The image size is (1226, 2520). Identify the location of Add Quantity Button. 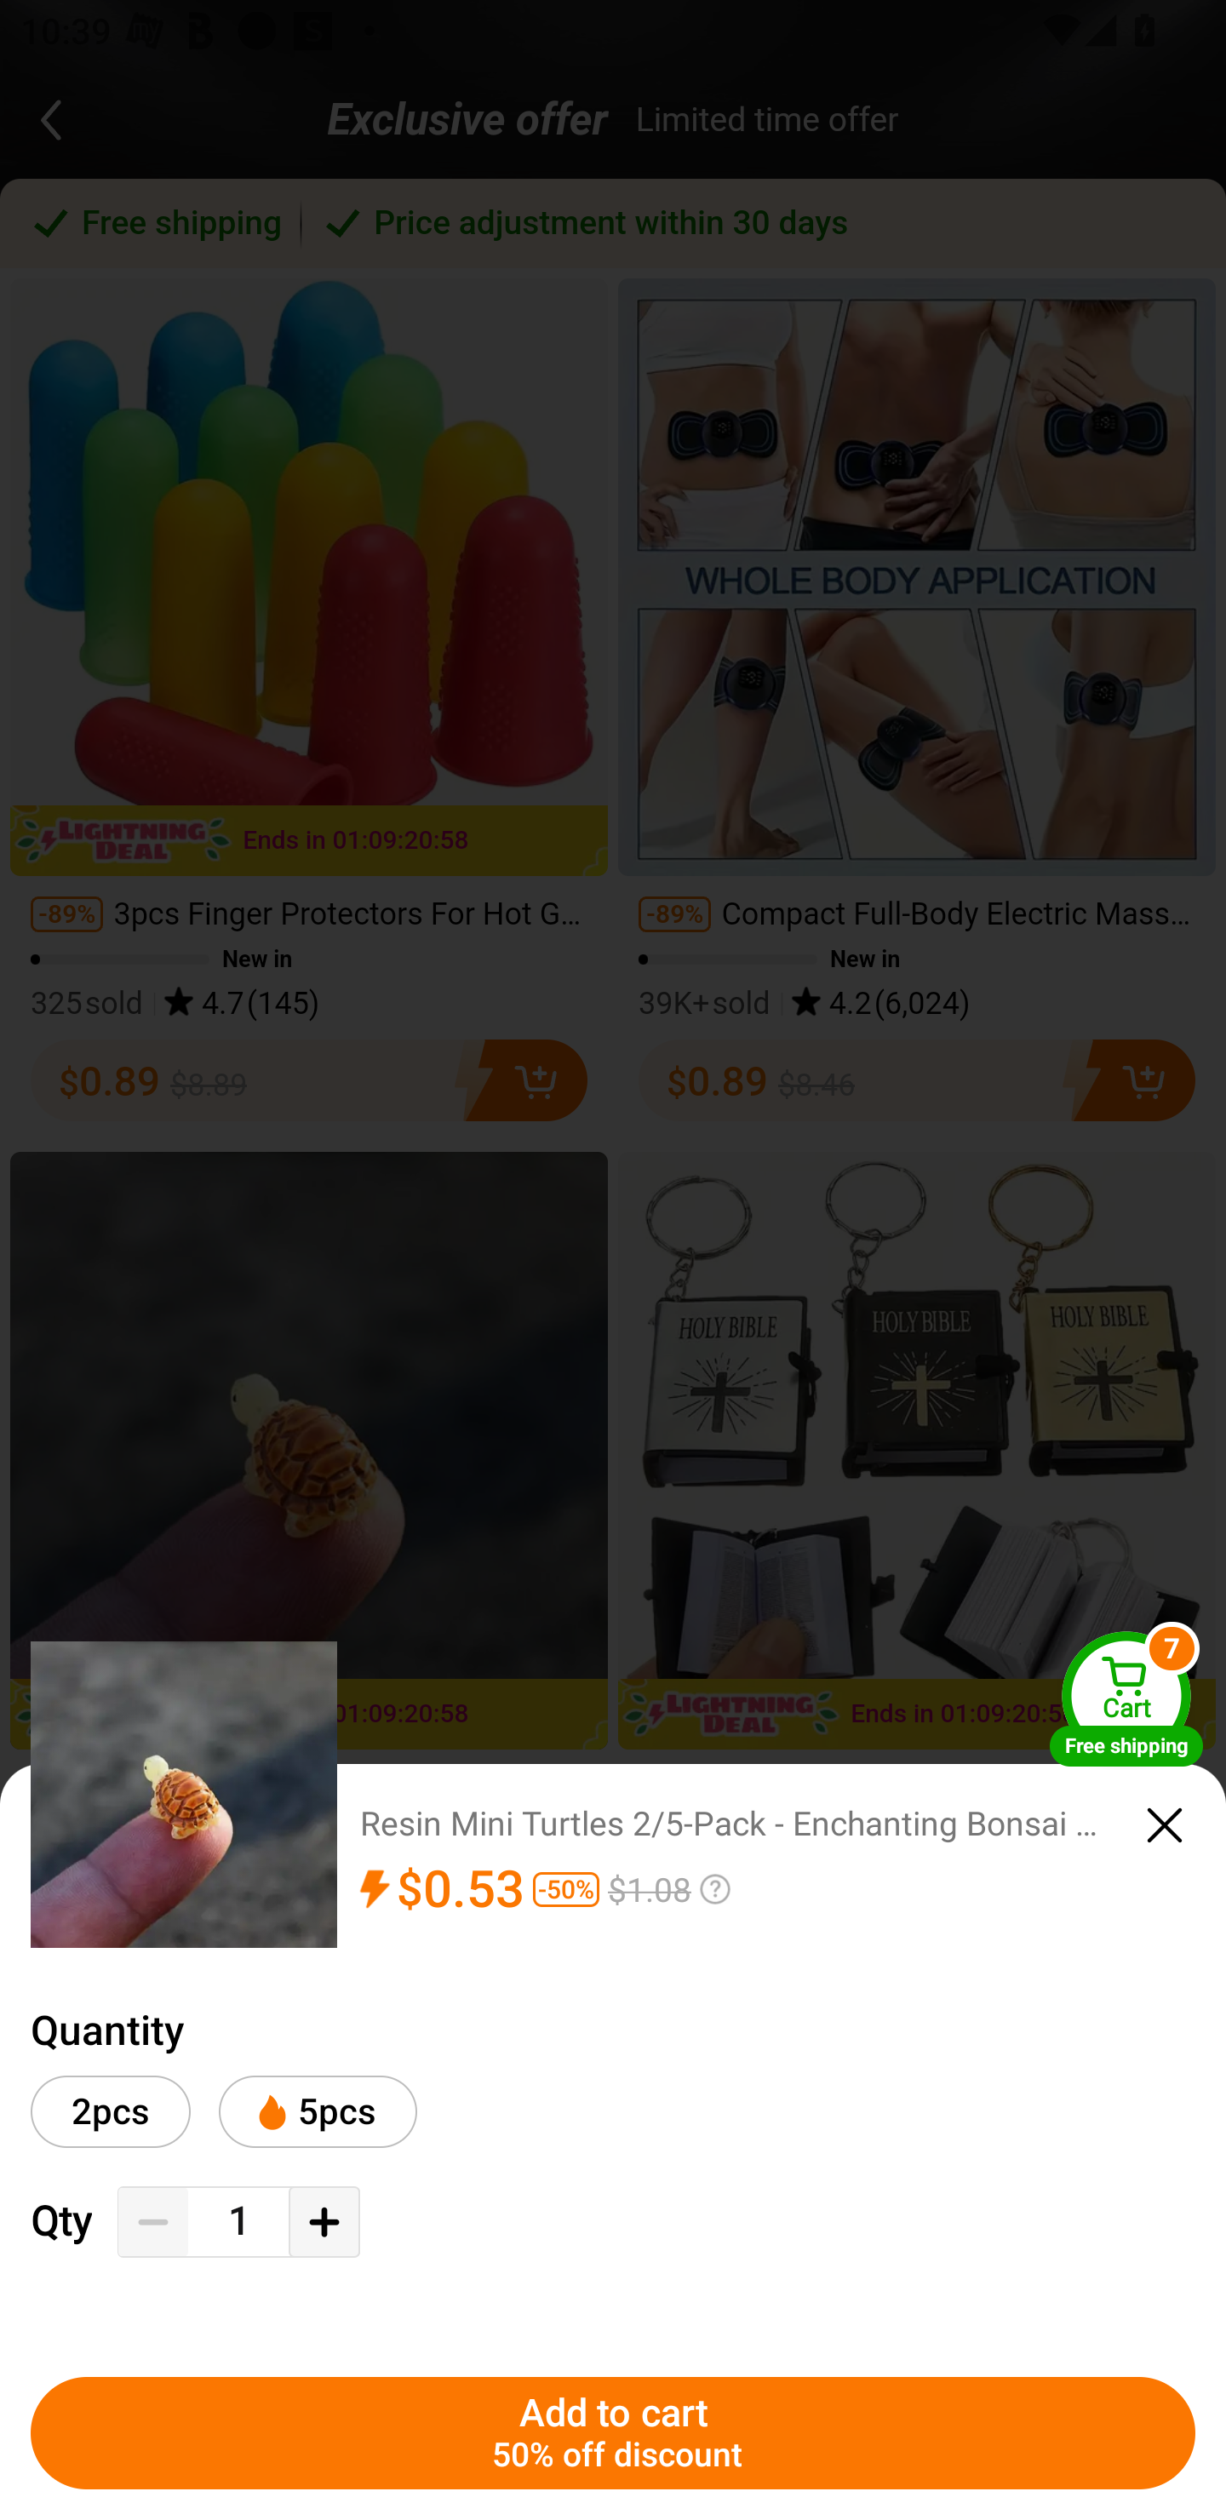
(324, 2222).